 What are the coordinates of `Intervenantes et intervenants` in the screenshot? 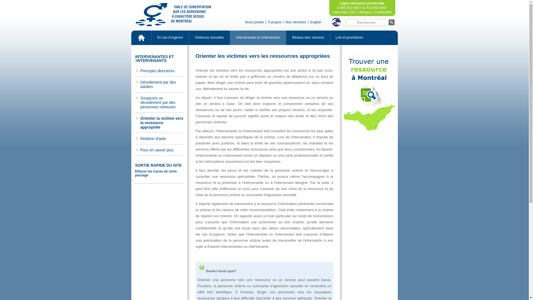 It's located at (258, 38).